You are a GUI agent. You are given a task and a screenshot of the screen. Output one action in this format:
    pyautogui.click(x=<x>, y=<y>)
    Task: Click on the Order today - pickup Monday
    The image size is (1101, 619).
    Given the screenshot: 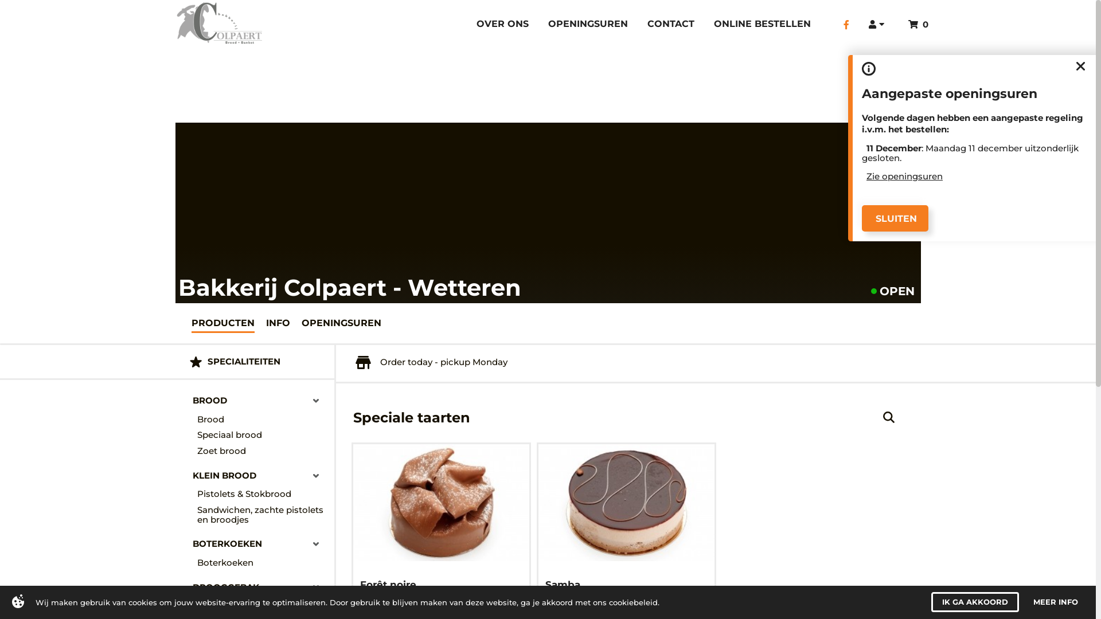 What is the action you would take?
    pyautogui.click(x=432, y=362)
    